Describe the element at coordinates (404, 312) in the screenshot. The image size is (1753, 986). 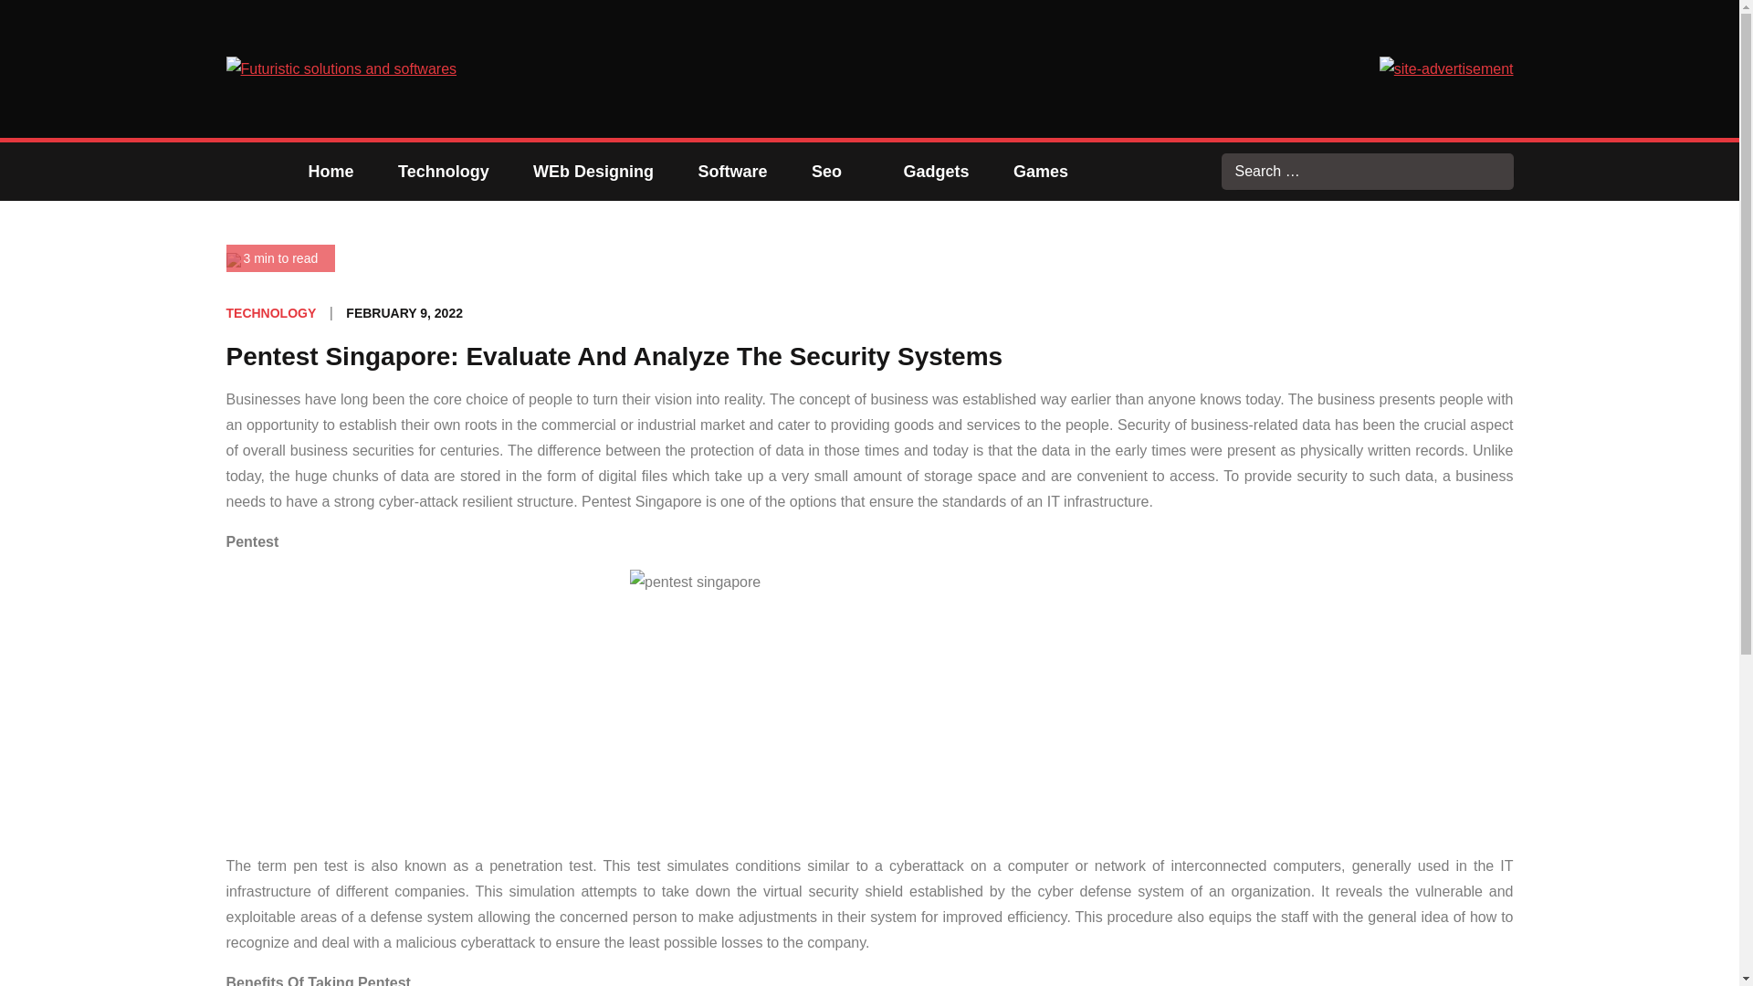
I see `FEBRUARY 9, 2022` at that location.